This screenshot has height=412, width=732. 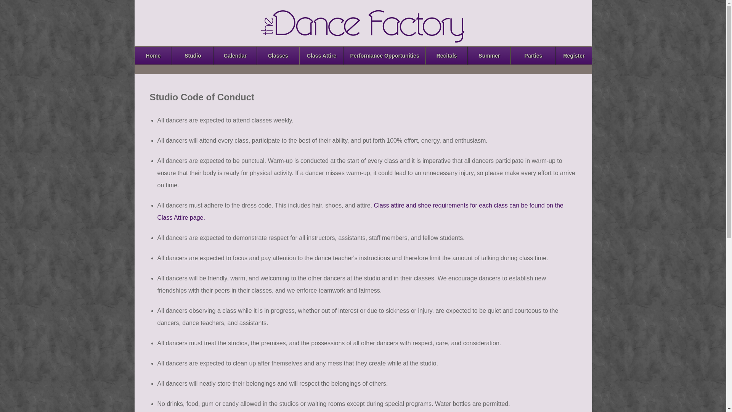 What do you see at coordinates (322, 56) in the screenshot?
I see `Class Attire` at bounding box center [322, 56].